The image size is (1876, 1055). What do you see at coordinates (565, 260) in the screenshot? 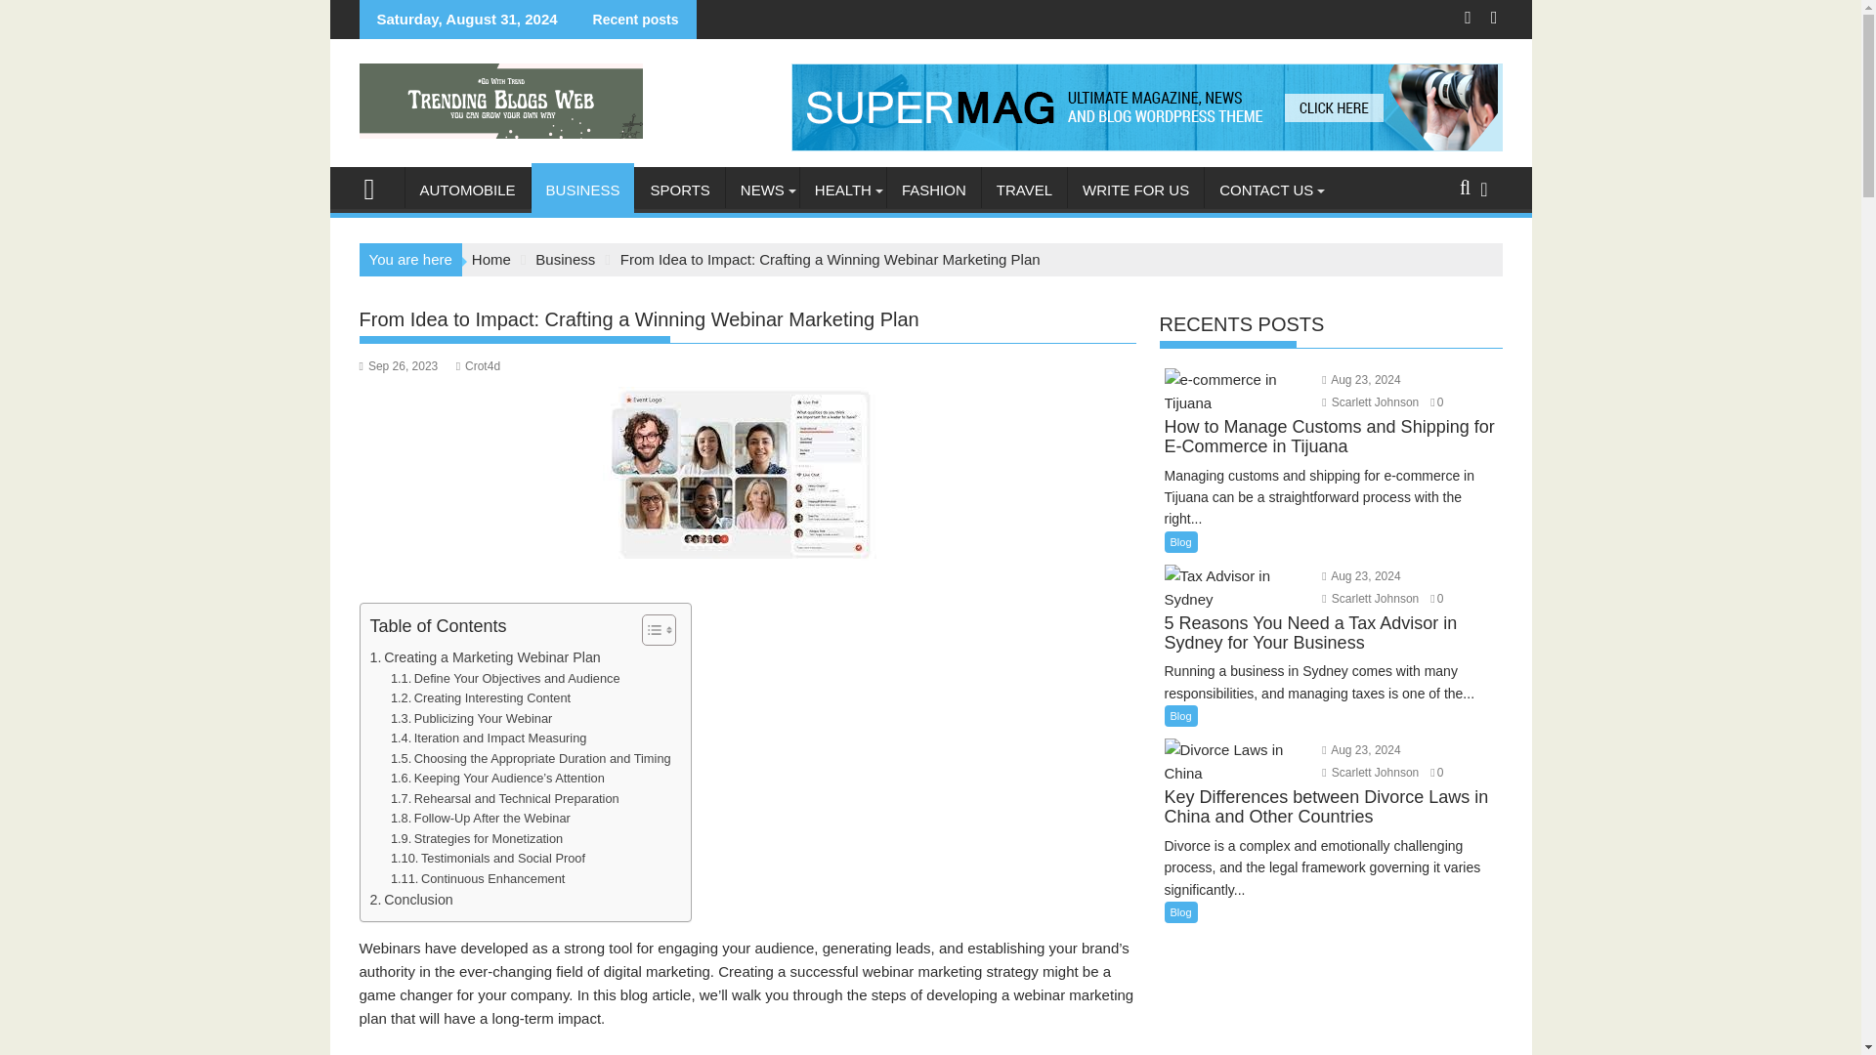
I see `Business` at bounding box center [565, 260].